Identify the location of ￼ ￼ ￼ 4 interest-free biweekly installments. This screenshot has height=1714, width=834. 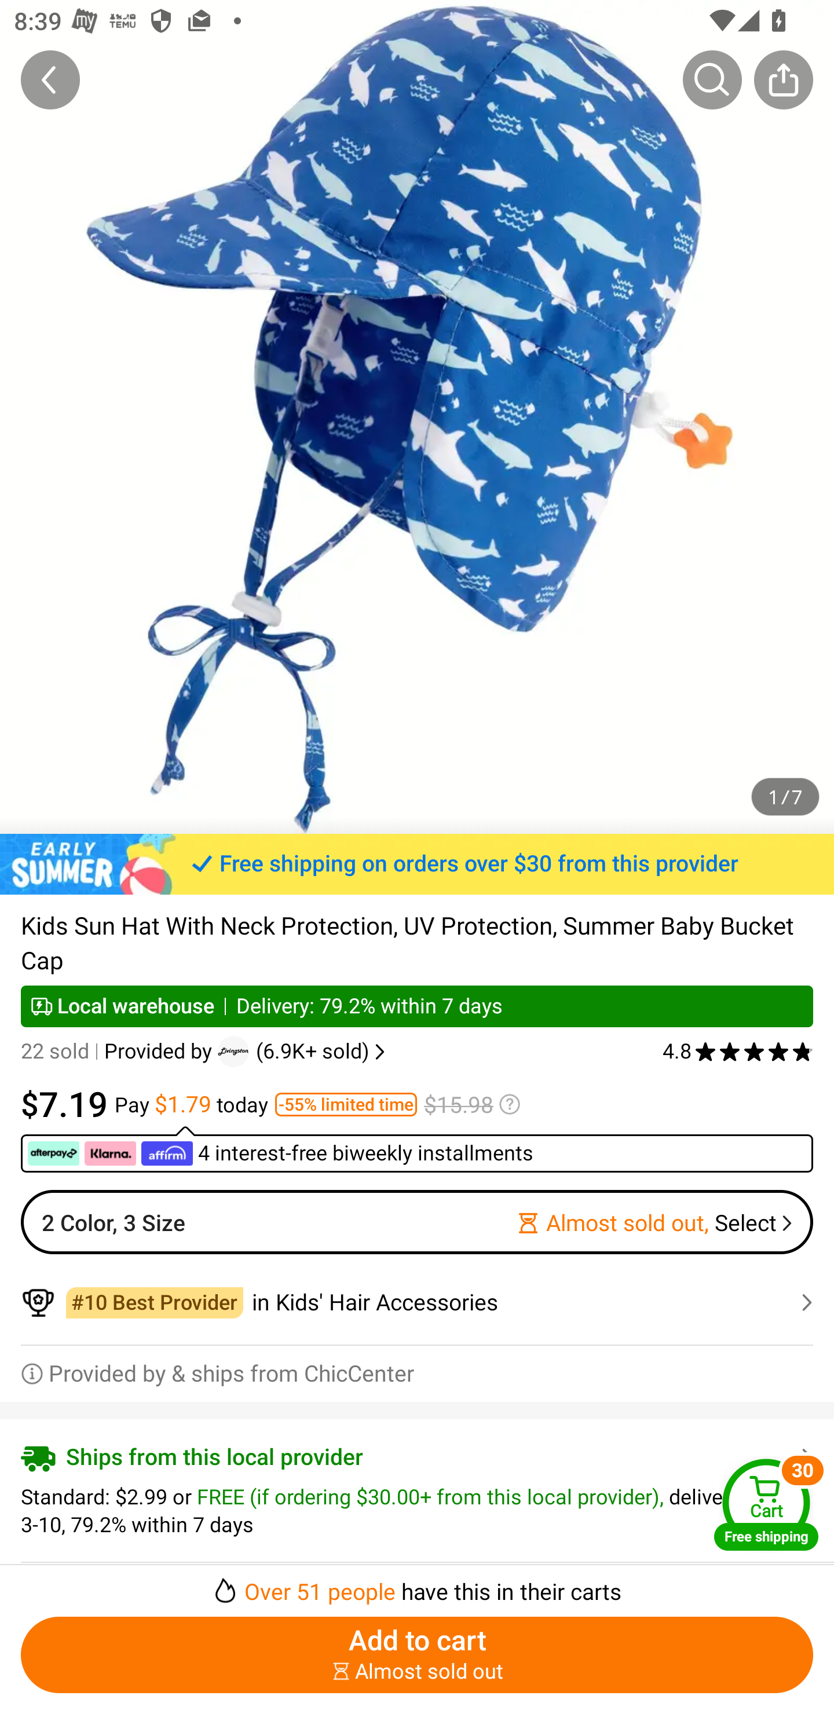
(417, 1149).